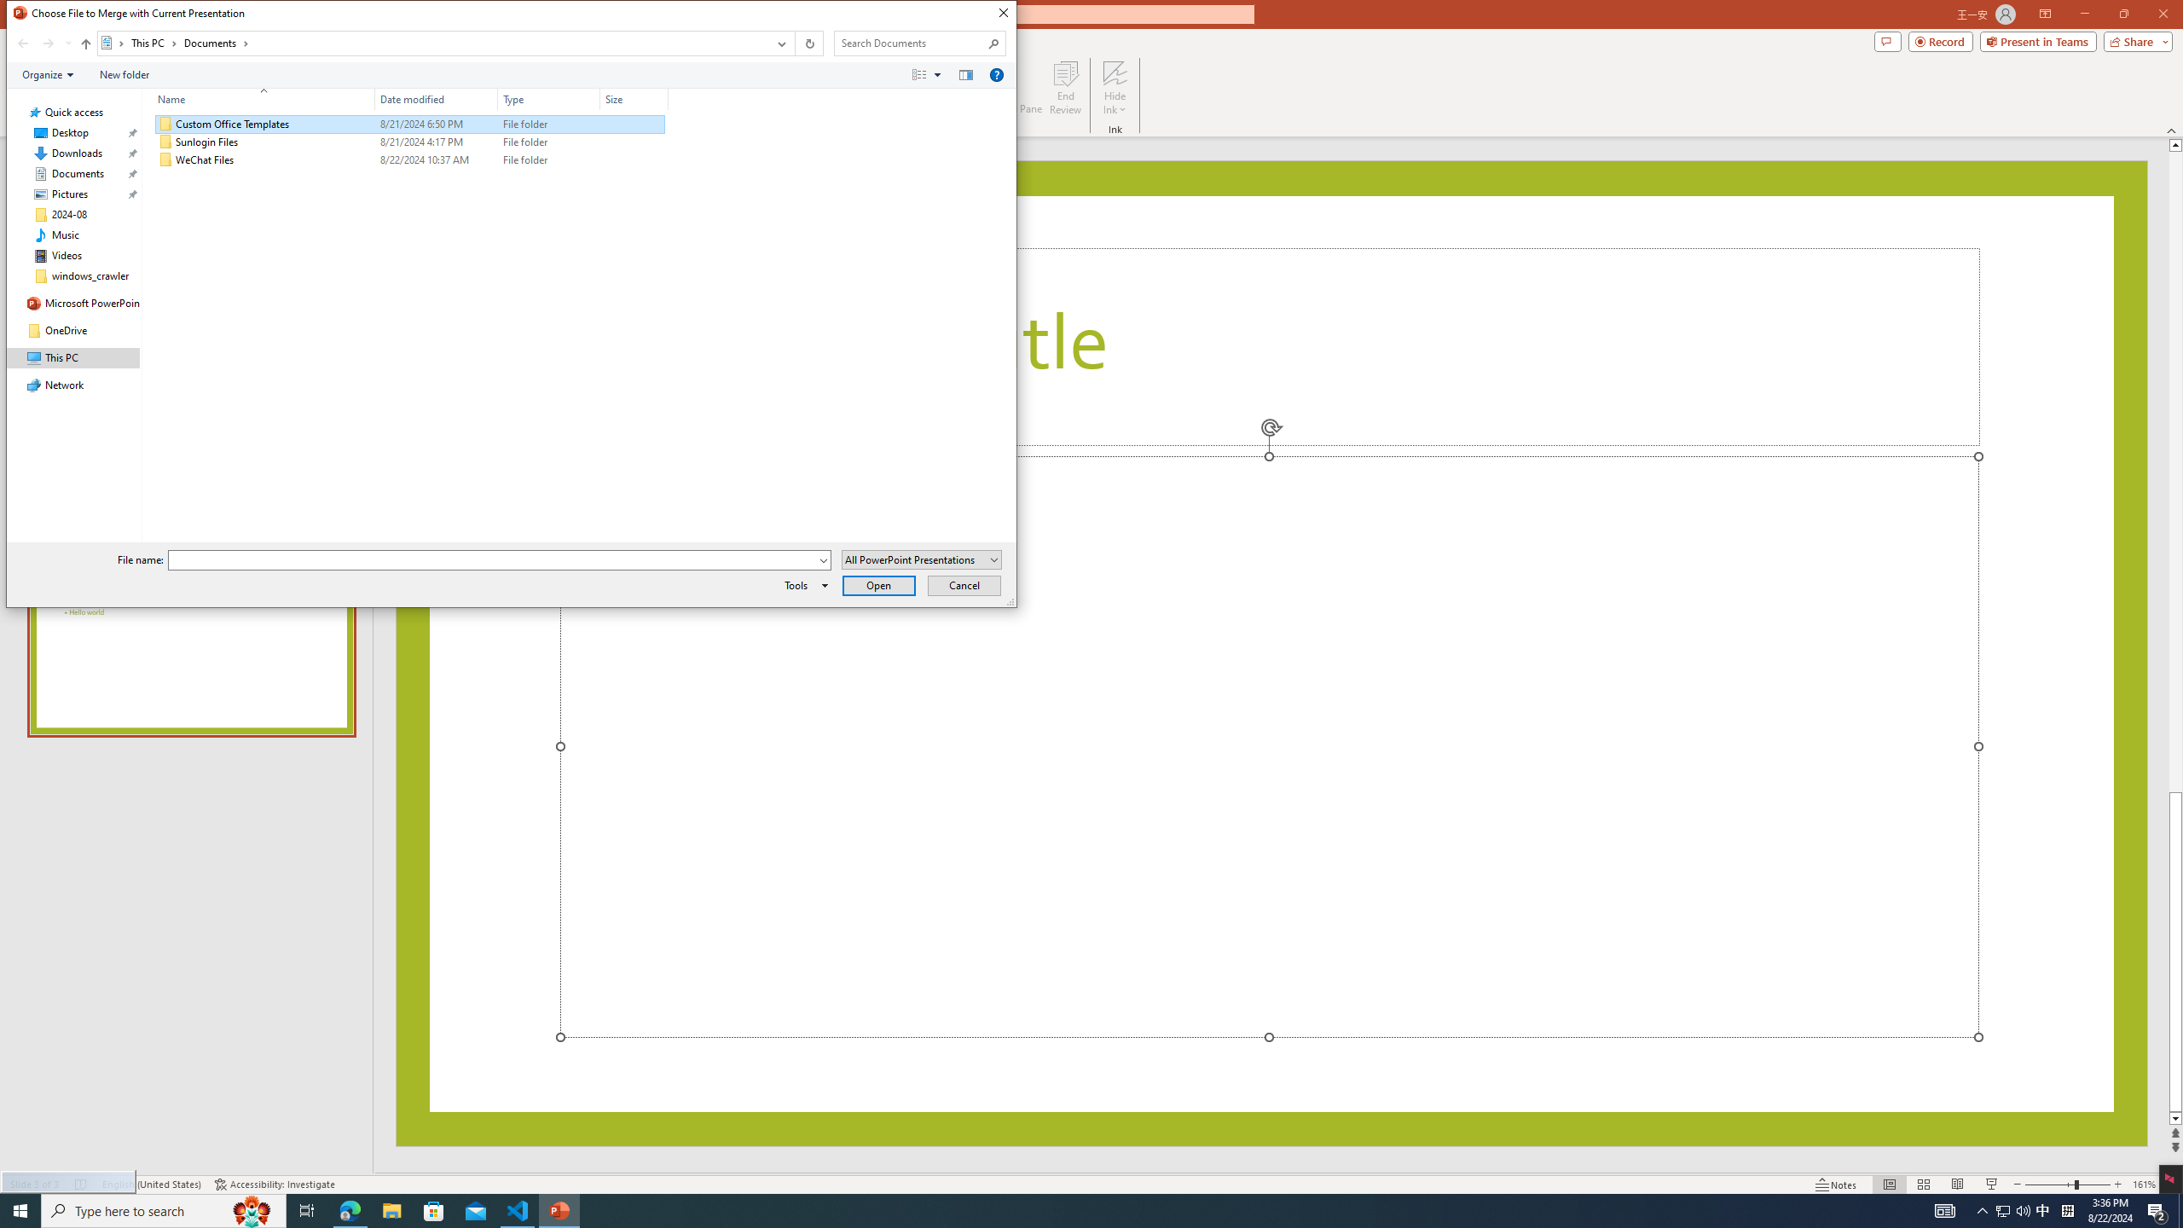  I want to click on Date modified, so click(437, 99).